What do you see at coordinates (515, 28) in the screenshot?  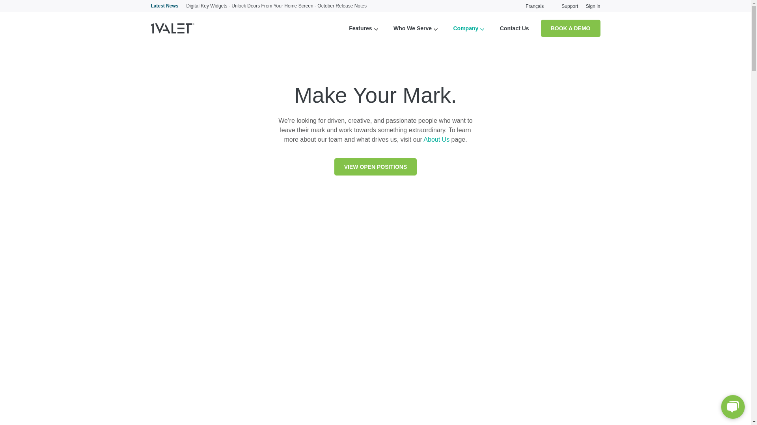 I see `Contact Us` at bounding box center [515, 28].